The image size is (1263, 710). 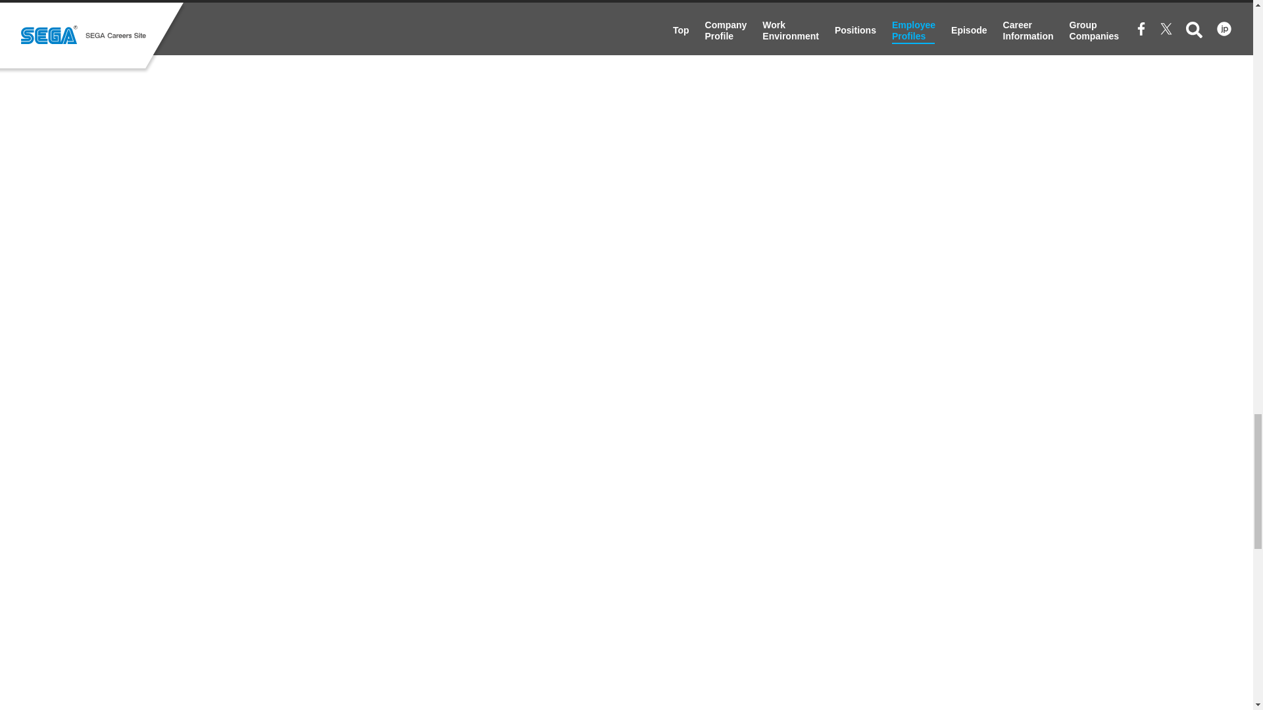 What do you see at coordinates (544, 601) in the screenshot?
I see `Programmer` at bounding box center [544, 601].